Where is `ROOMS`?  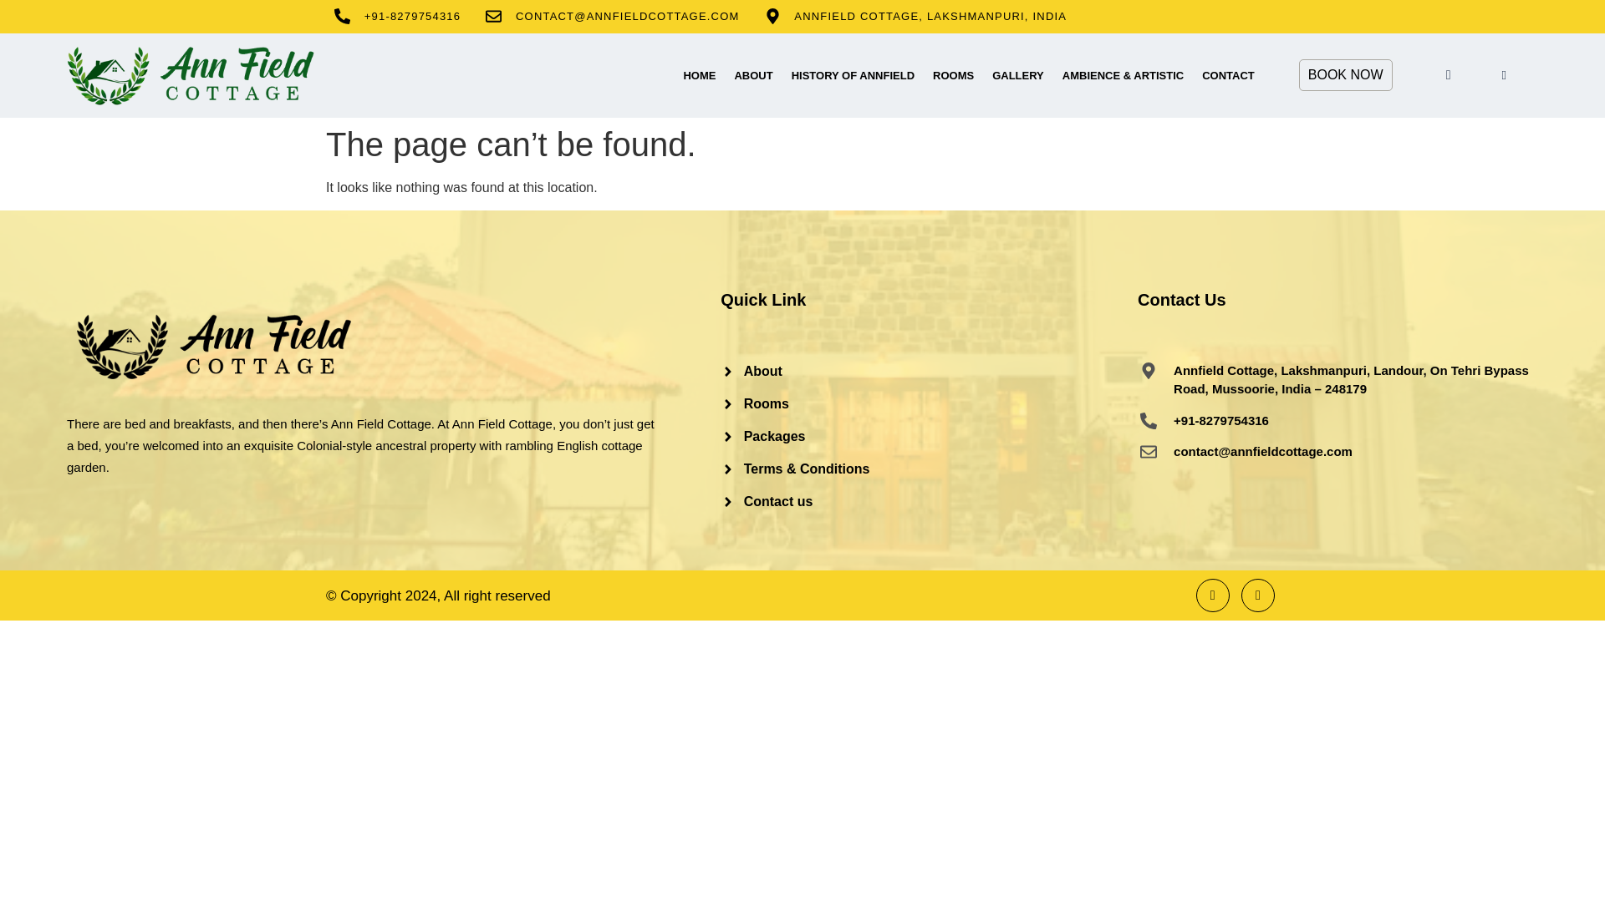
ROOMS is located at coordinates (953, 74).